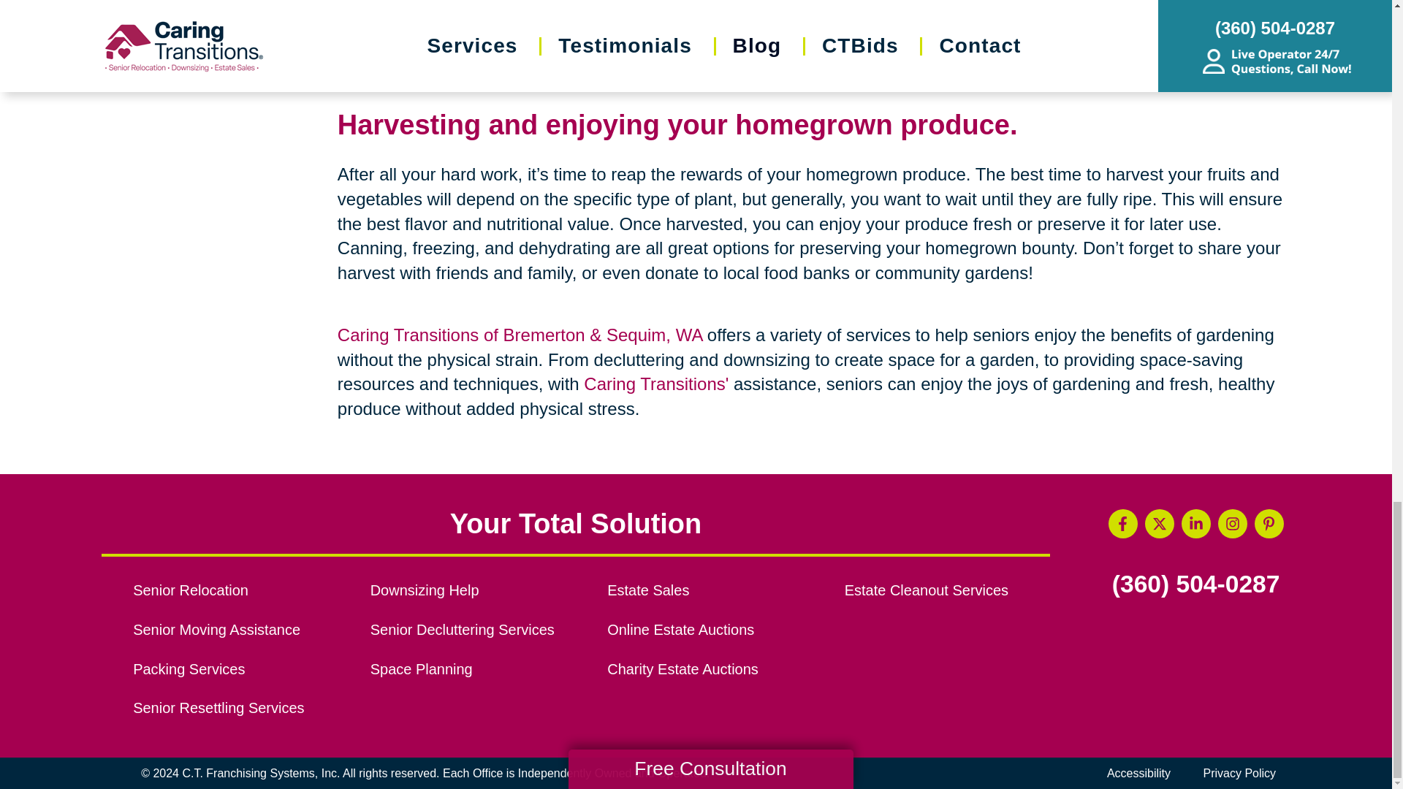  Describe the element at coordinates (1159, 523) in the screenshot. I see `Twitter` at that location.